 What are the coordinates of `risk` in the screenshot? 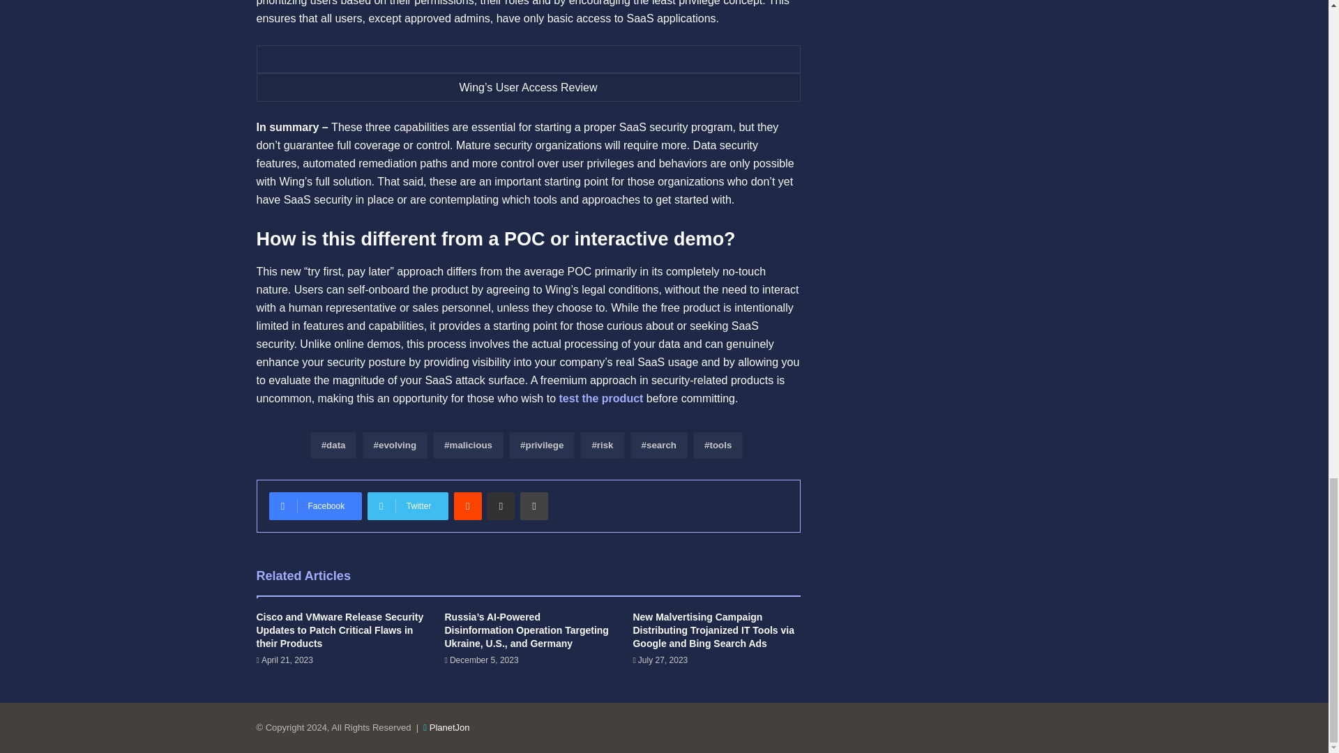 It's located at (601, 445).